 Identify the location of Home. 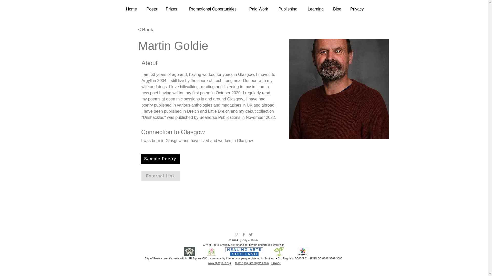
(131, 9).